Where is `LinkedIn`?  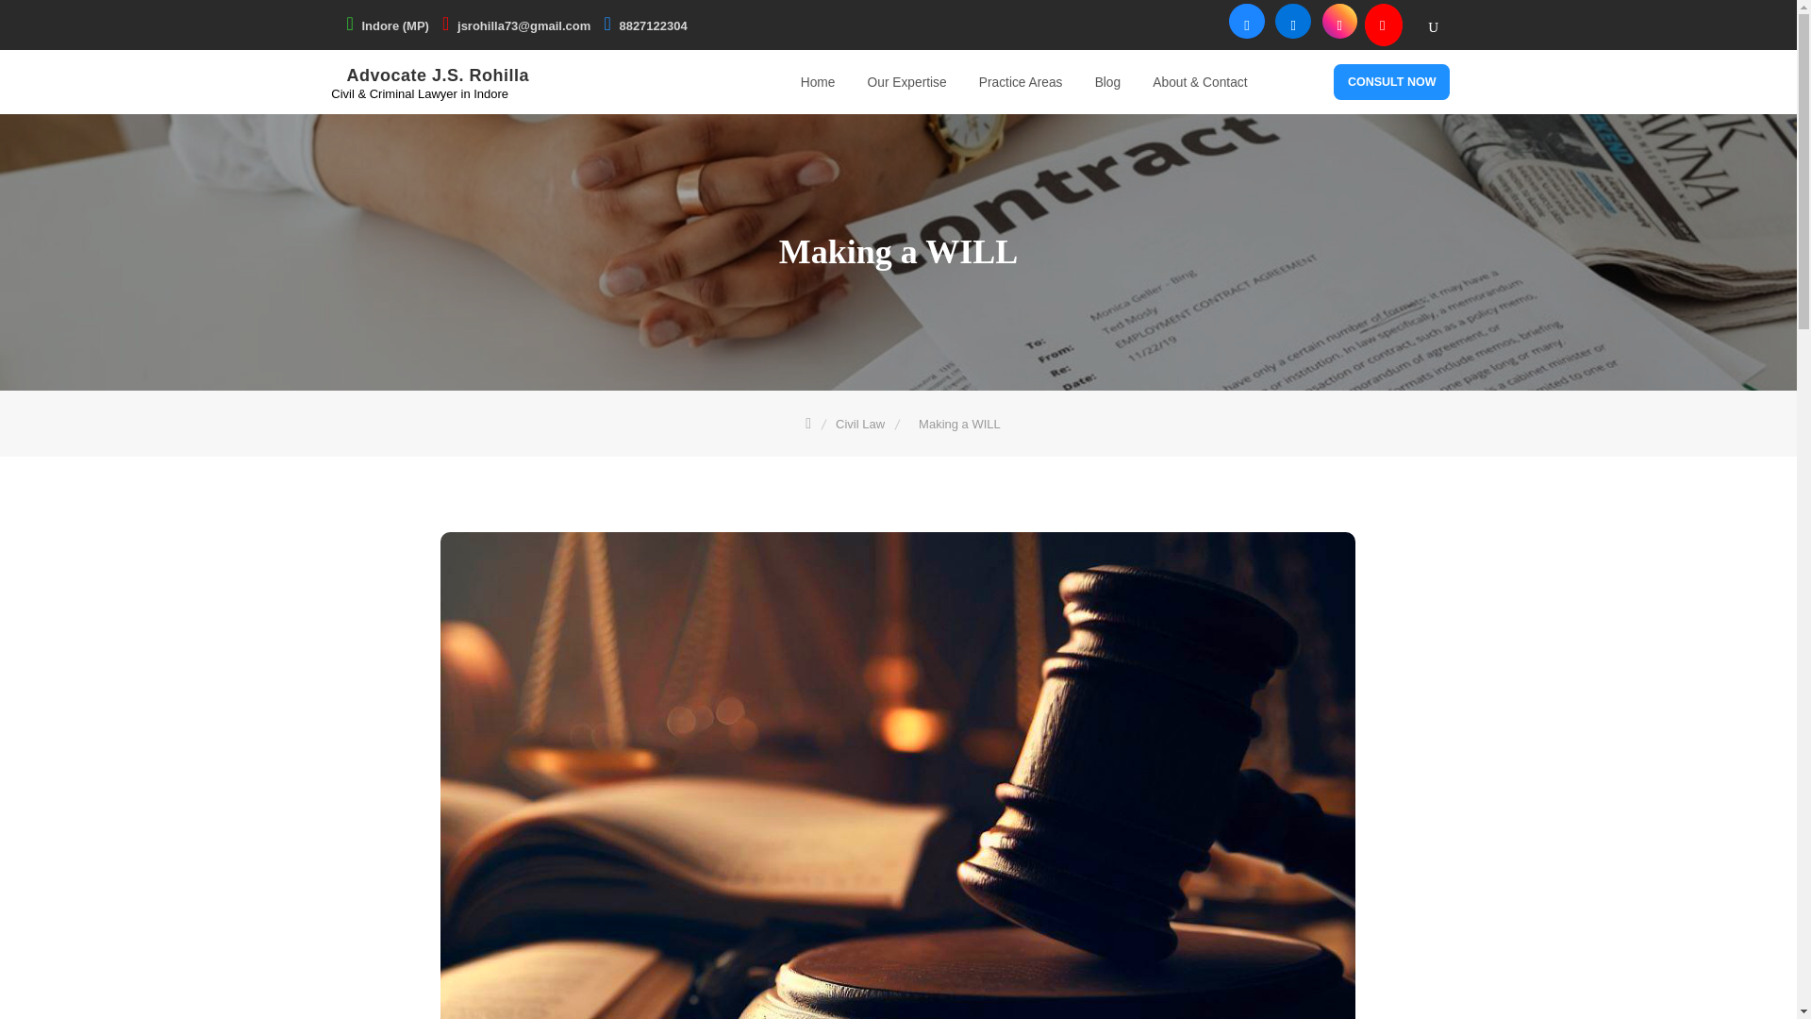 LinkedIn is located at coordinates (862, 17).